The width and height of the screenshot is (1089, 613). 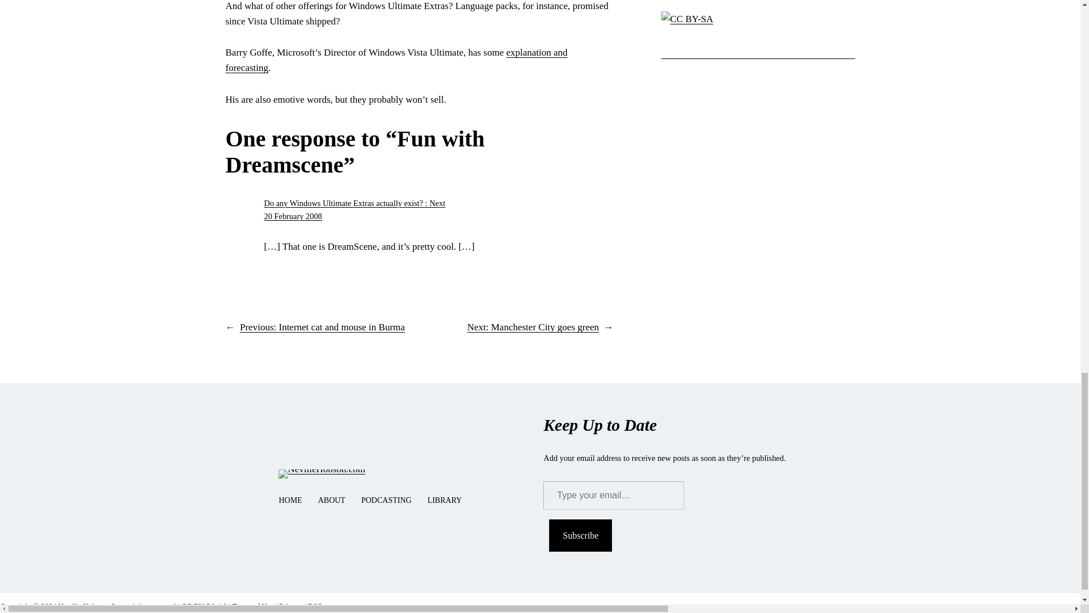 What do you see at coordinates (293, 216) in the screenshot?
I see `20 February 2008` at bounding box center [293, 216].